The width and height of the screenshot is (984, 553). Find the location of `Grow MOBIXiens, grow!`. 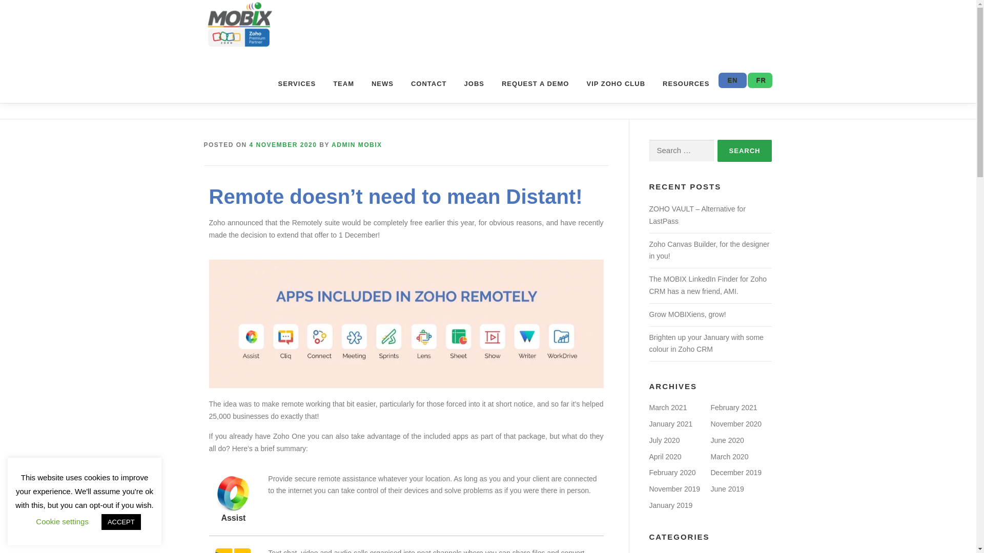

Grow MOBIXiens, grow! is located at coordinates (687, 314).